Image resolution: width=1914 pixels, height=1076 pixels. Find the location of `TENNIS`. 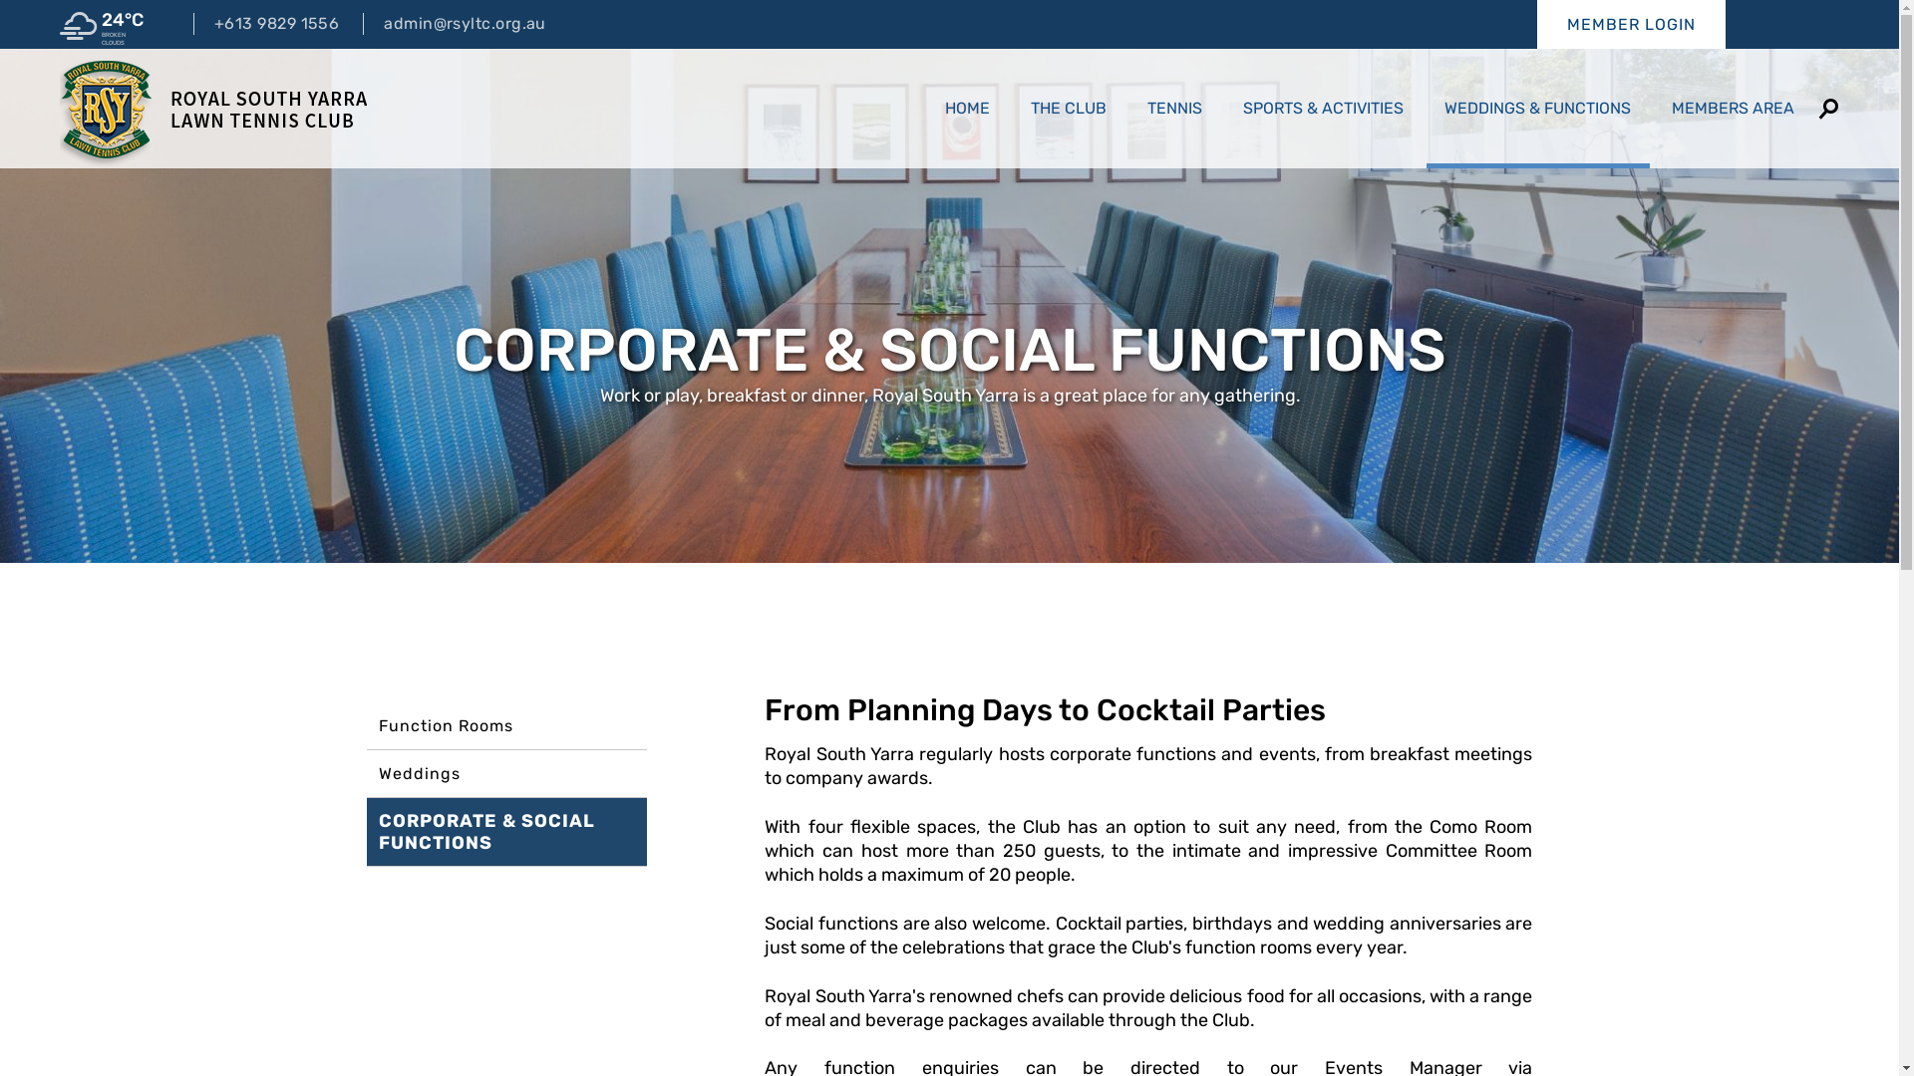

TENNIS is located at coordinates (1174, 109).